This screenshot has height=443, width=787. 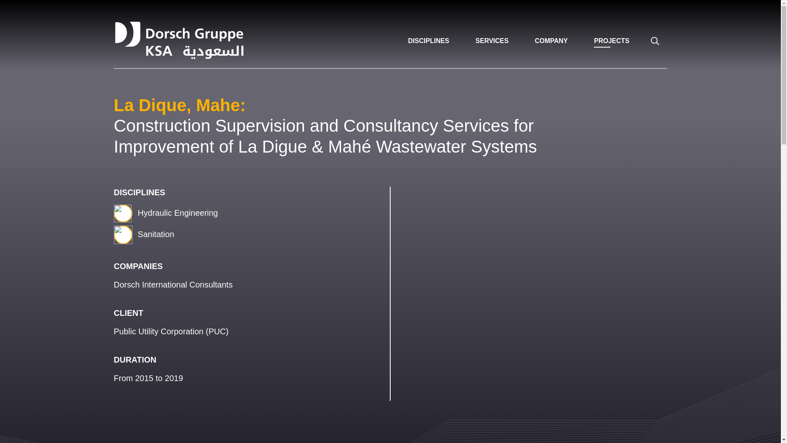 What do you see at coordinates (611, 41) in the screenshot?
I see `PROJECTS` at bounding box center [611, 41].